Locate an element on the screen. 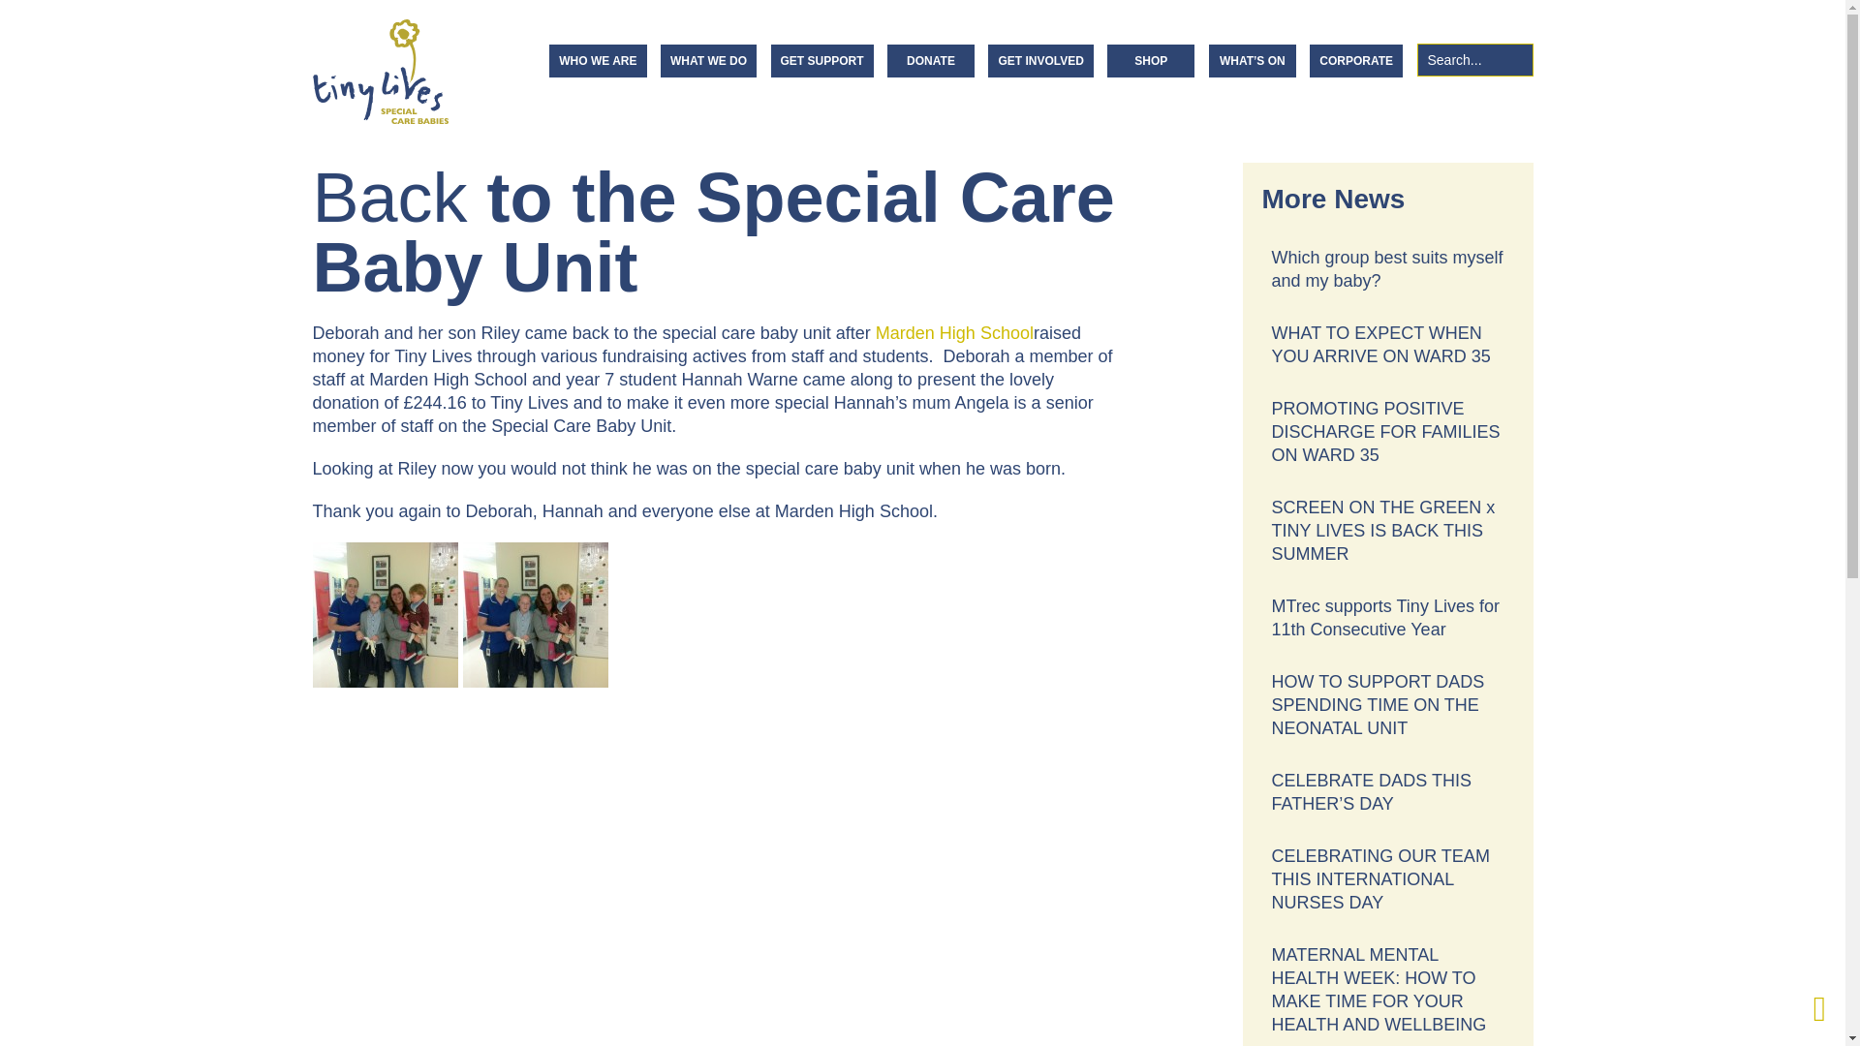  WHO WE ARE is located at coordinates (597, 60).